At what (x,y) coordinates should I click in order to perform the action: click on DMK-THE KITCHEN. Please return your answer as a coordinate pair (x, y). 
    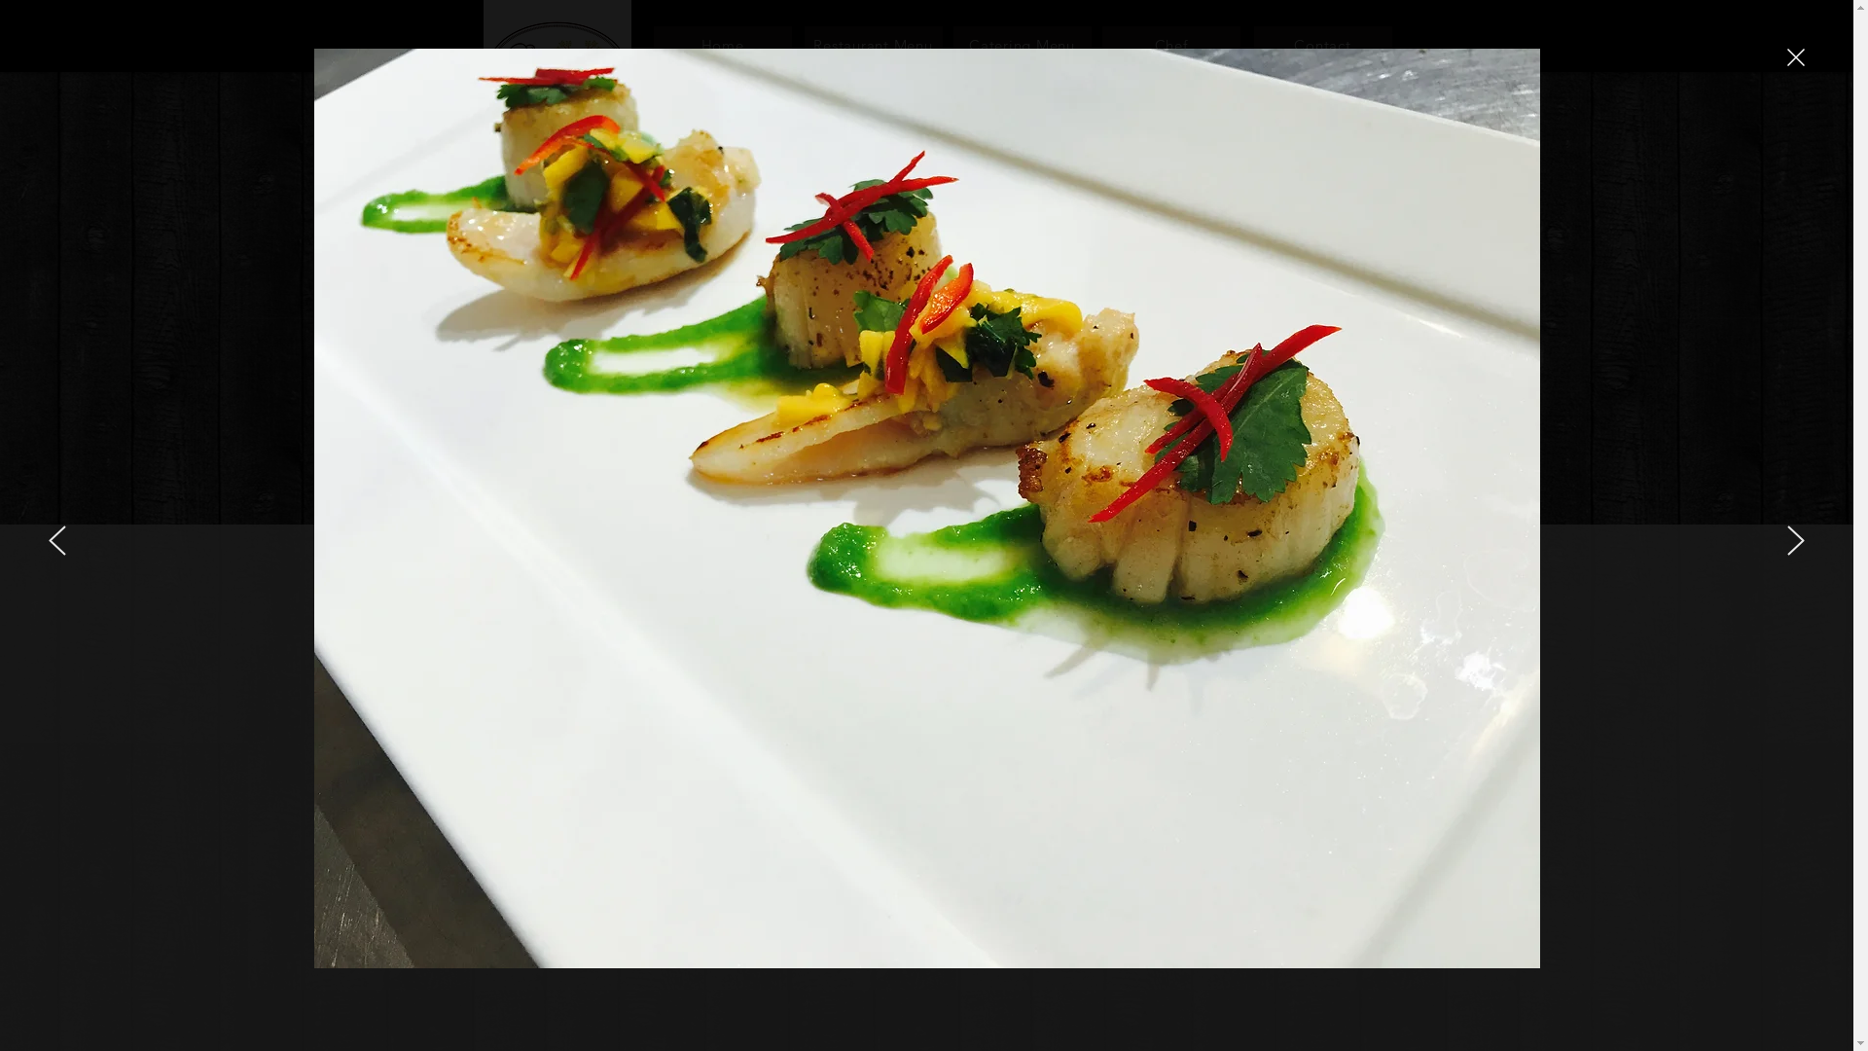
    Looking at the image, I should click on (556, 140).